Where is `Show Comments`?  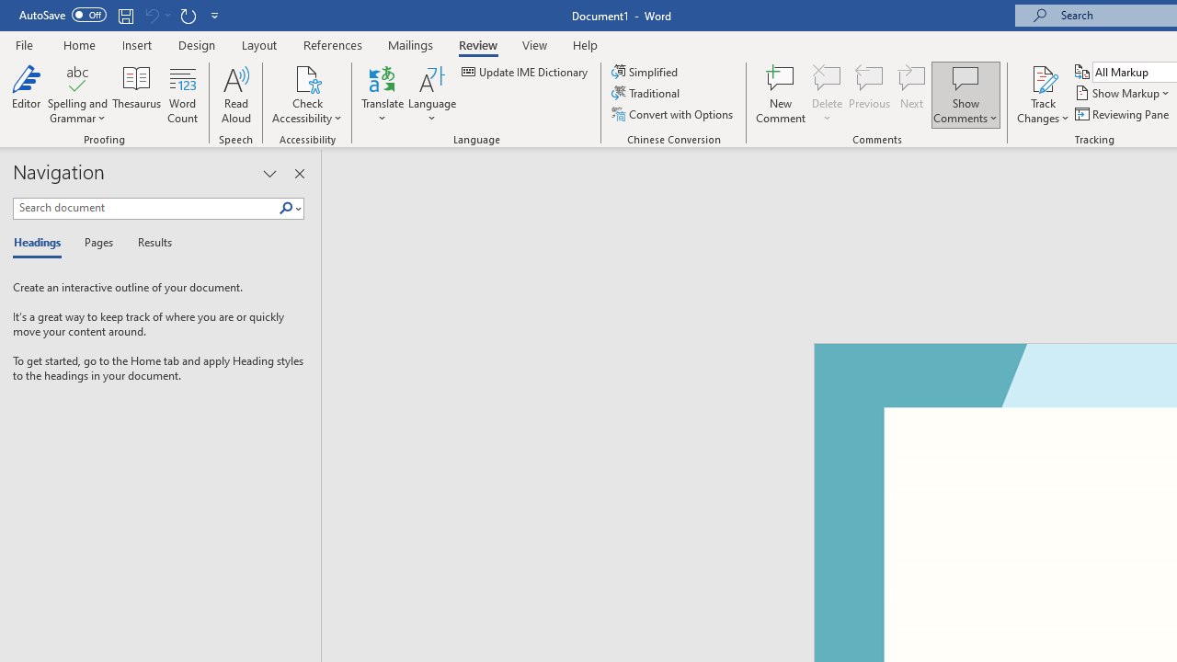
Show Comments is located at coordinates (966, 94).